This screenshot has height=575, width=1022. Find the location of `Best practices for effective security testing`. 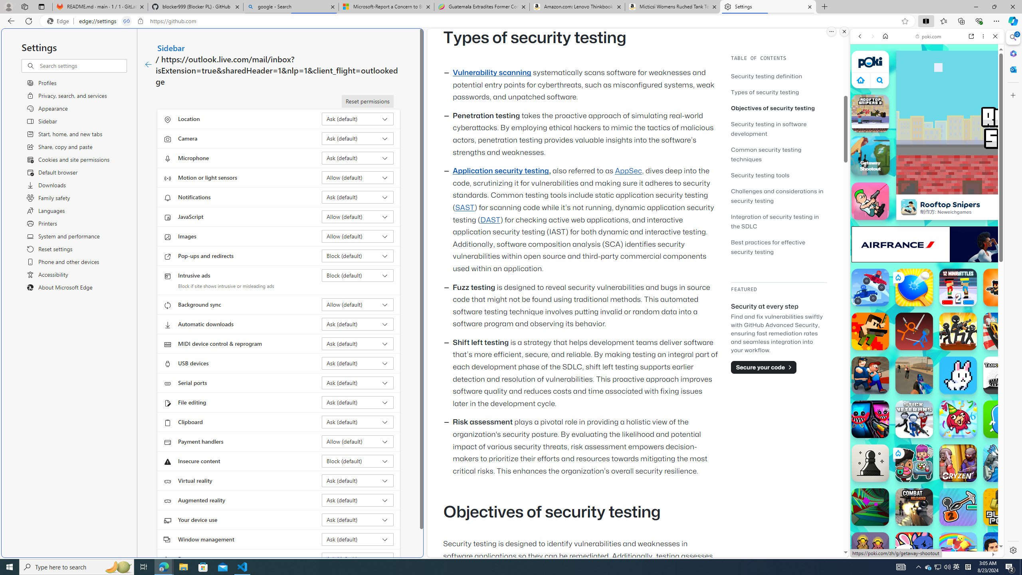

Best practices for effective security testing is located at coordinates (768, 247).